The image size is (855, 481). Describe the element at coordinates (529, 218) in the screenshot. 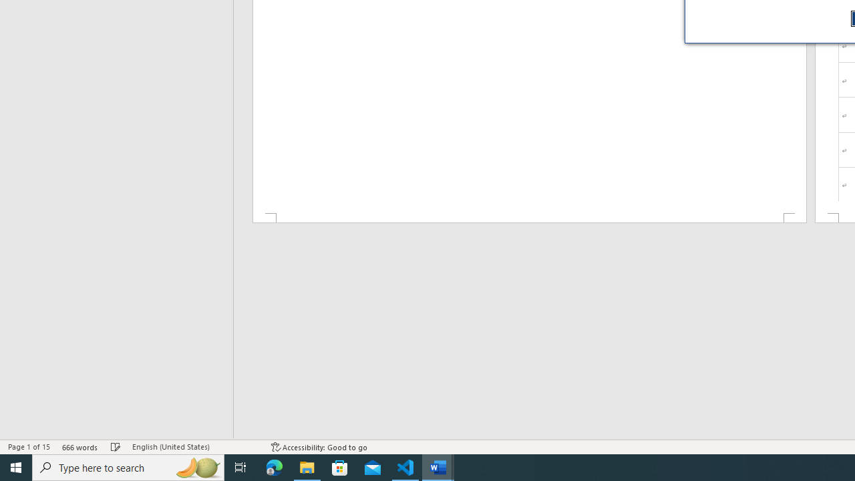

I see `Footer -Section 1-` at that location.